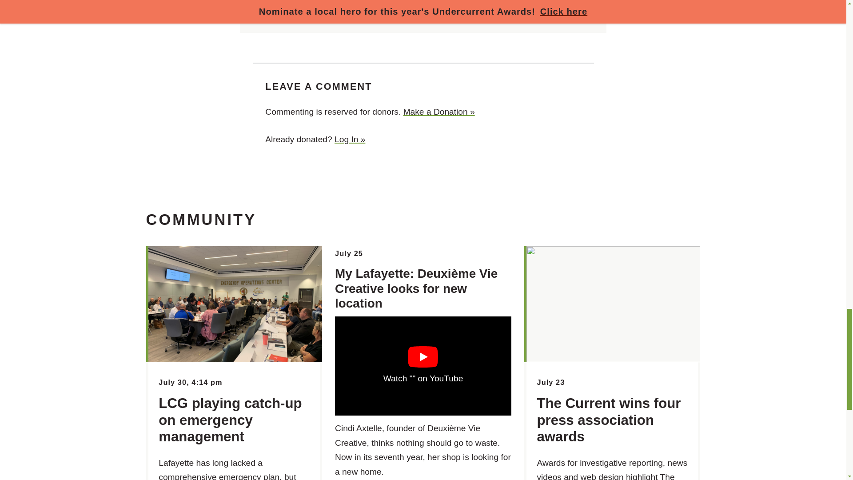 The image size is (853, 480). Describe the element at coordinates (288, 9) in the screenshot. I see `MORE ARTICLES` at that location.